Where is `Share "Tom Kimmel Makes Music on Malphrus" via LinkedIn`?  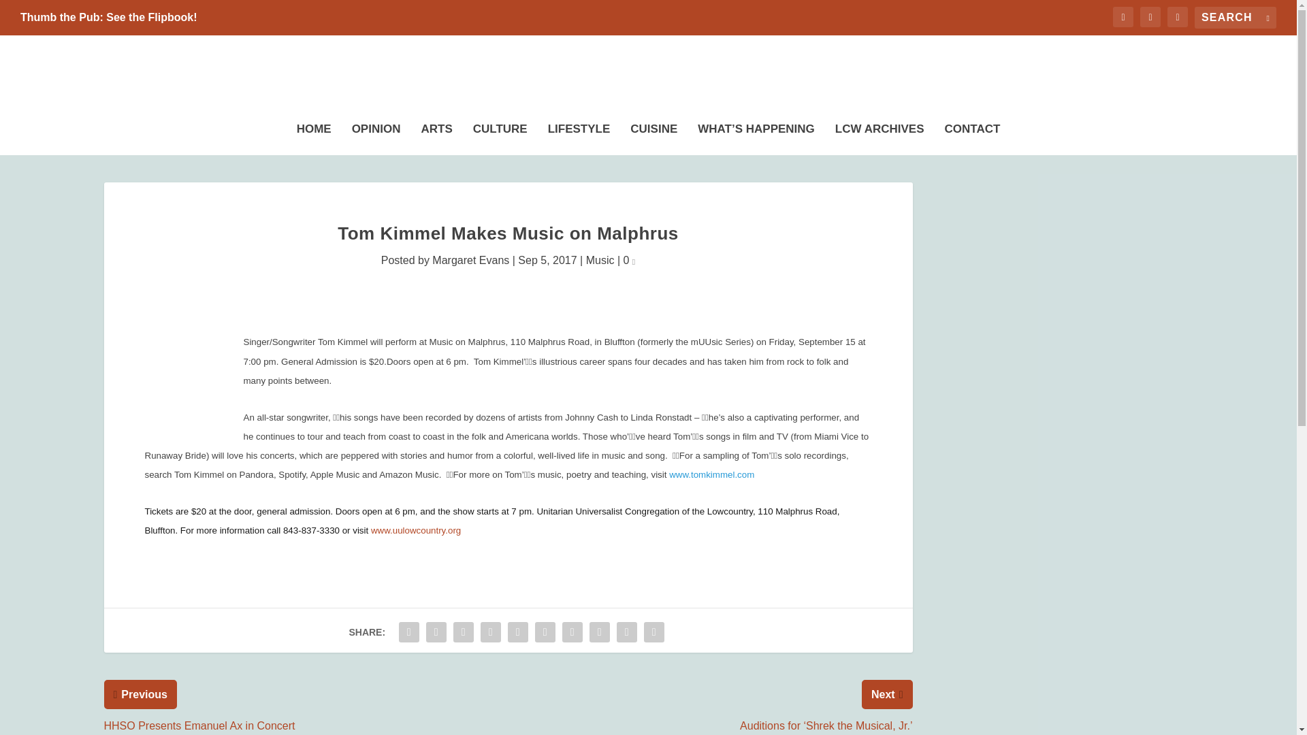
Share "Tom Kimmel Makes Music on Malphrus" via LinkedIn is located at coordinates (545, 632).